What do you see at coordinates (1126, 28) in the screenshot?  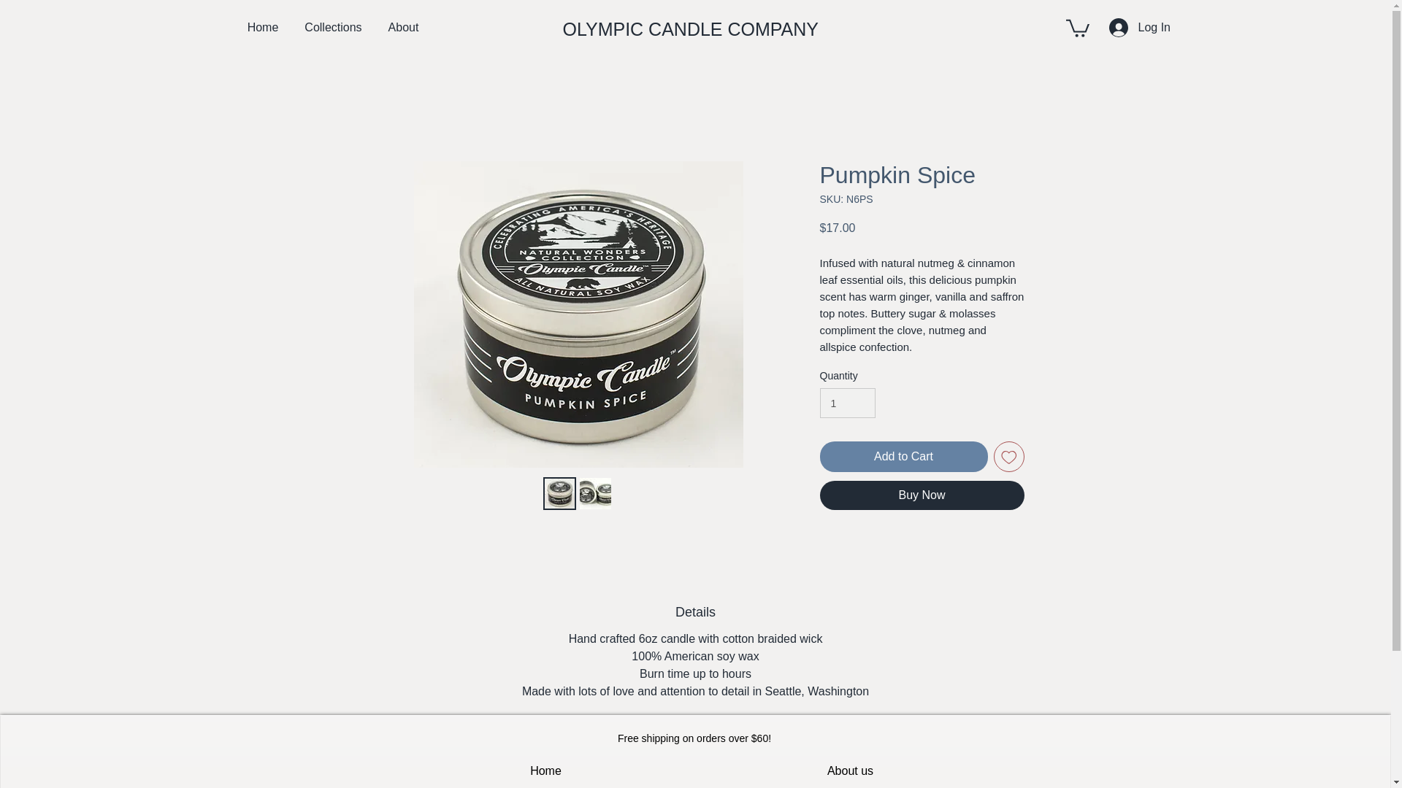 I see `Log In` at bounding box center [1126, 28].